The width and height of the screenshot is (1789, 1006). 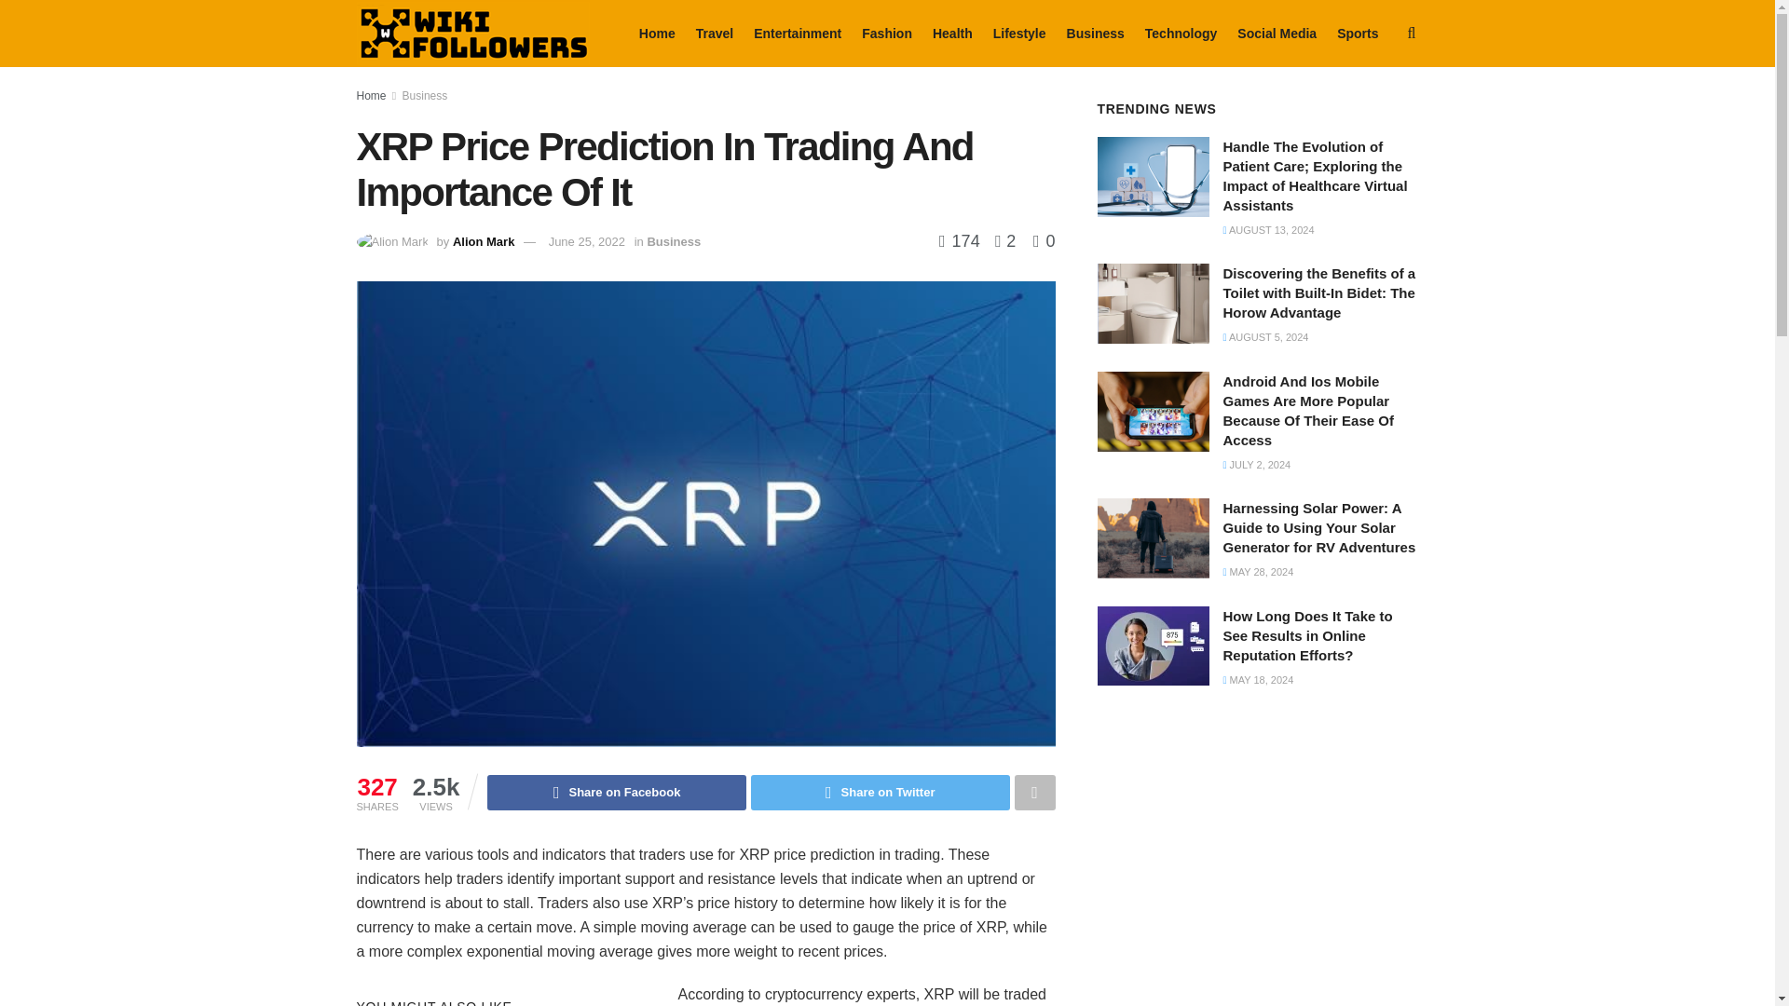 What do you see at coordinates (1357, 33) in the screenshot?
I see `Sports` at bounding box center [1357, 33].